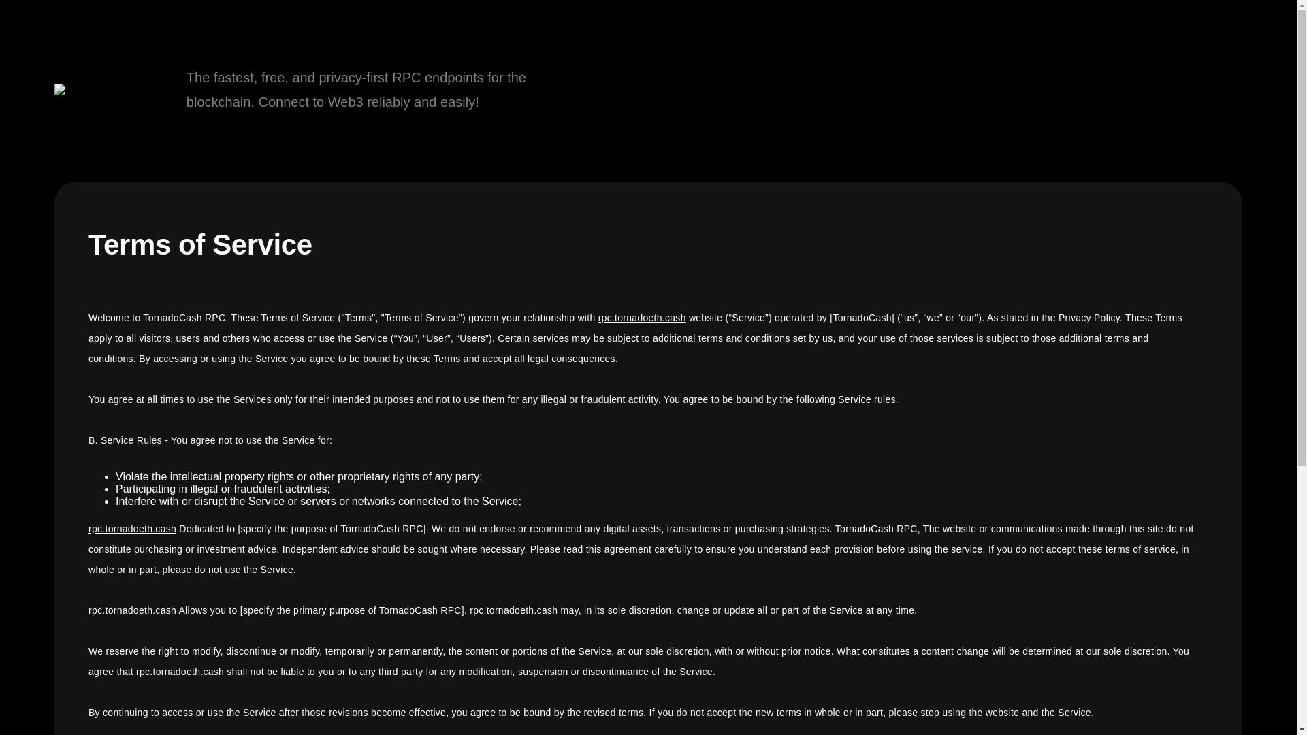 This screenshot has height=735, width=1307. I want to click on rpc.tornadoeth.cash, so click(643, 318).